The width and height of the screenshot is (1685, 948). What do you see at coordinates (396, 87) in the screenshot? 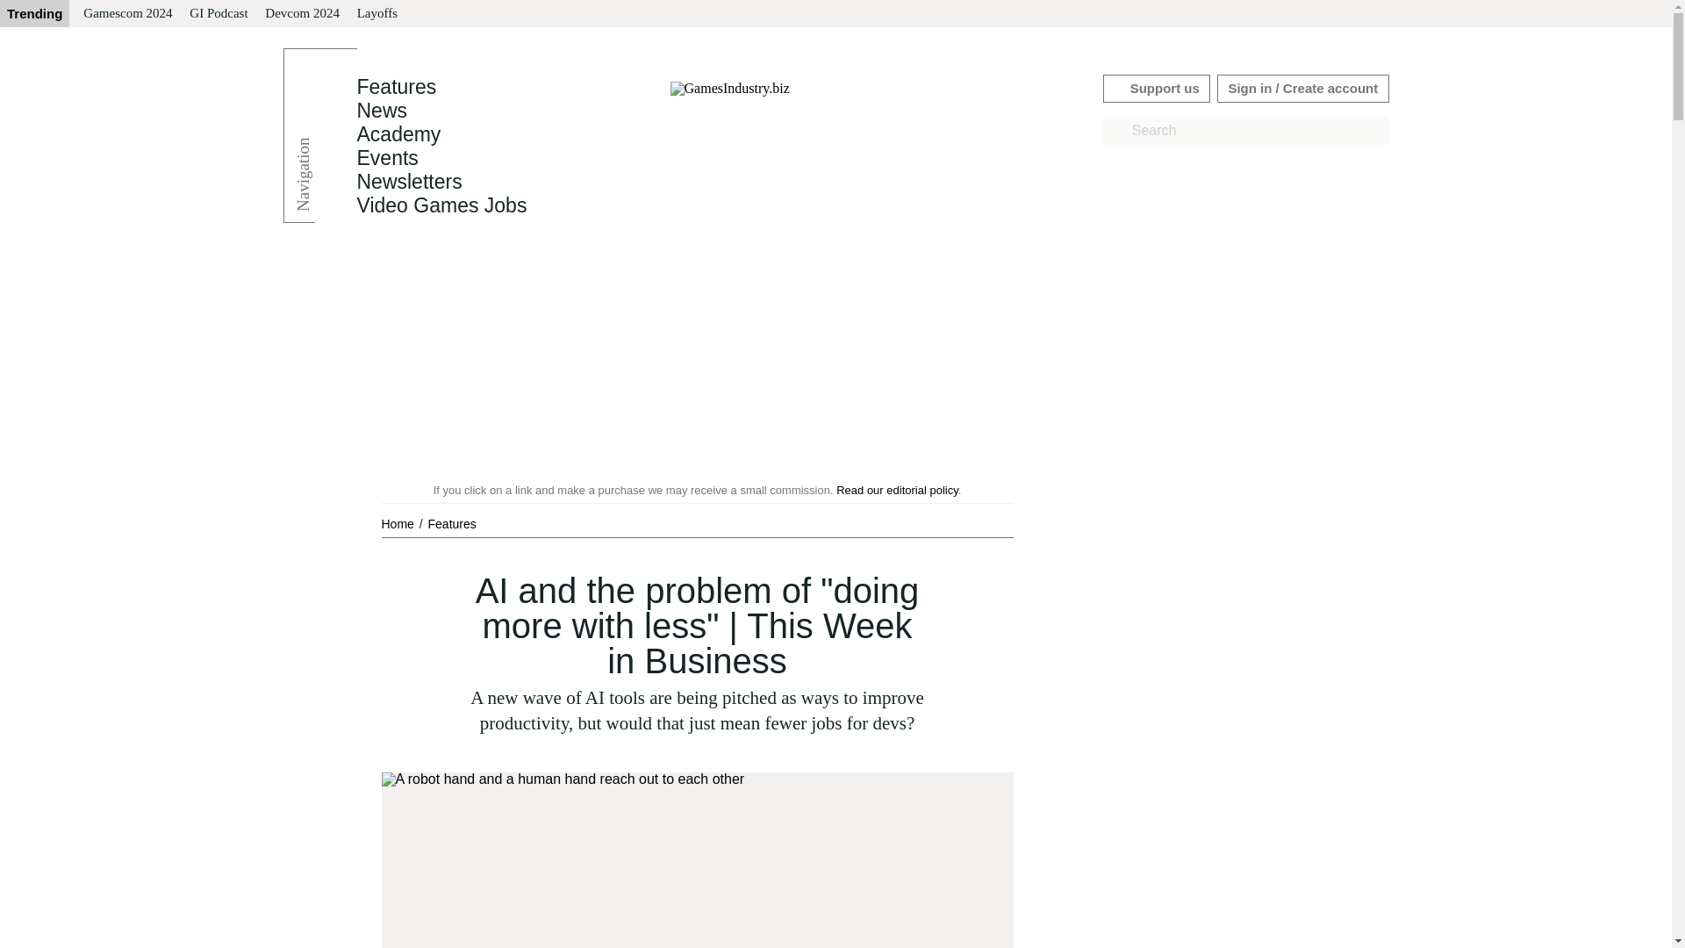
I see `Features` at bounding box center [396, 87].